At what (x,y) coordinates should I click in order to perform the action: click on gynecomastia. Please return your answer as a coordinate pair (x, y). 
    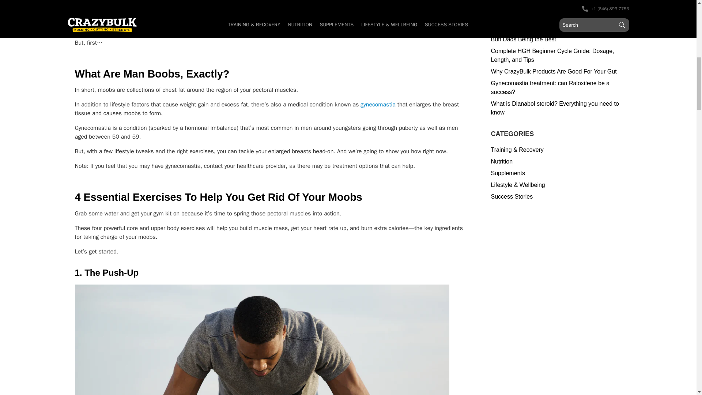
    Looking at the image, I should click on (378, 105).